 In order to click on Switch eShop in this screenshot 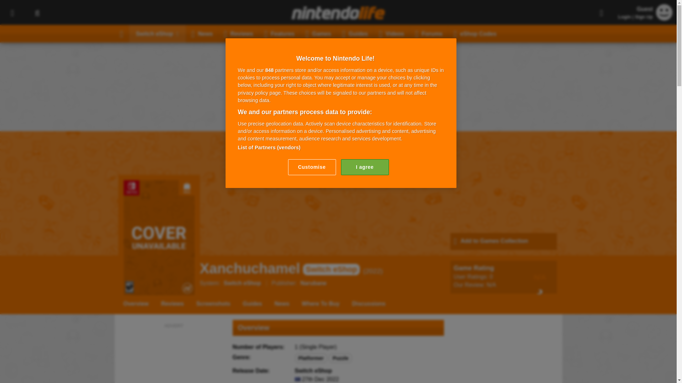, I will do `click(157, 33)`.